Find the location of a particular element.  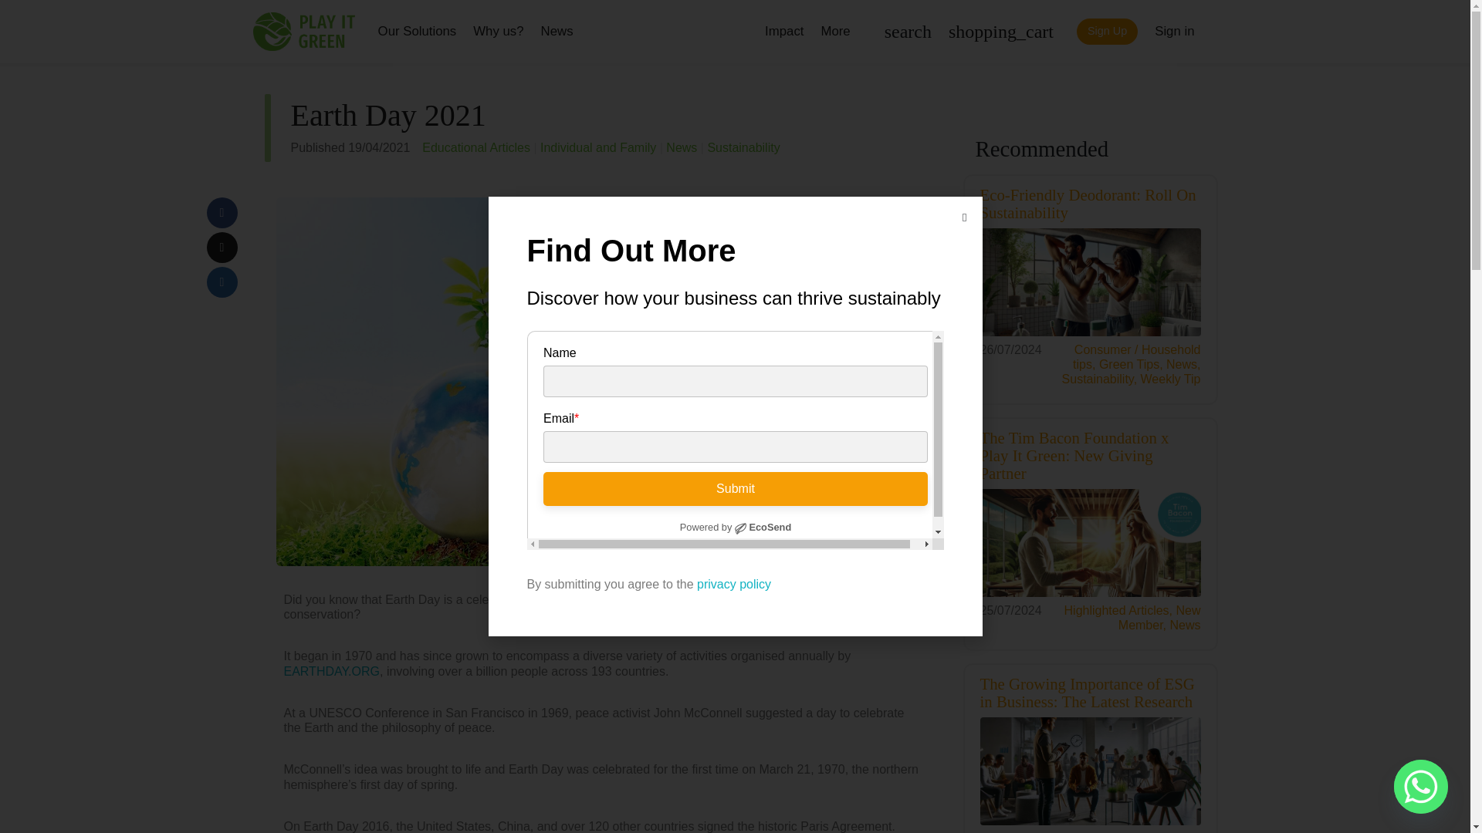

Sign in is located at coordinates (1174, 31).